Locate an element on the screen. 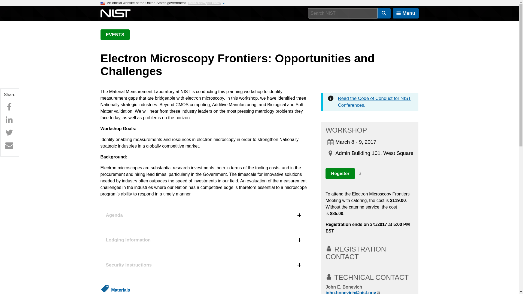  Email is located at coordinates (9, 145).